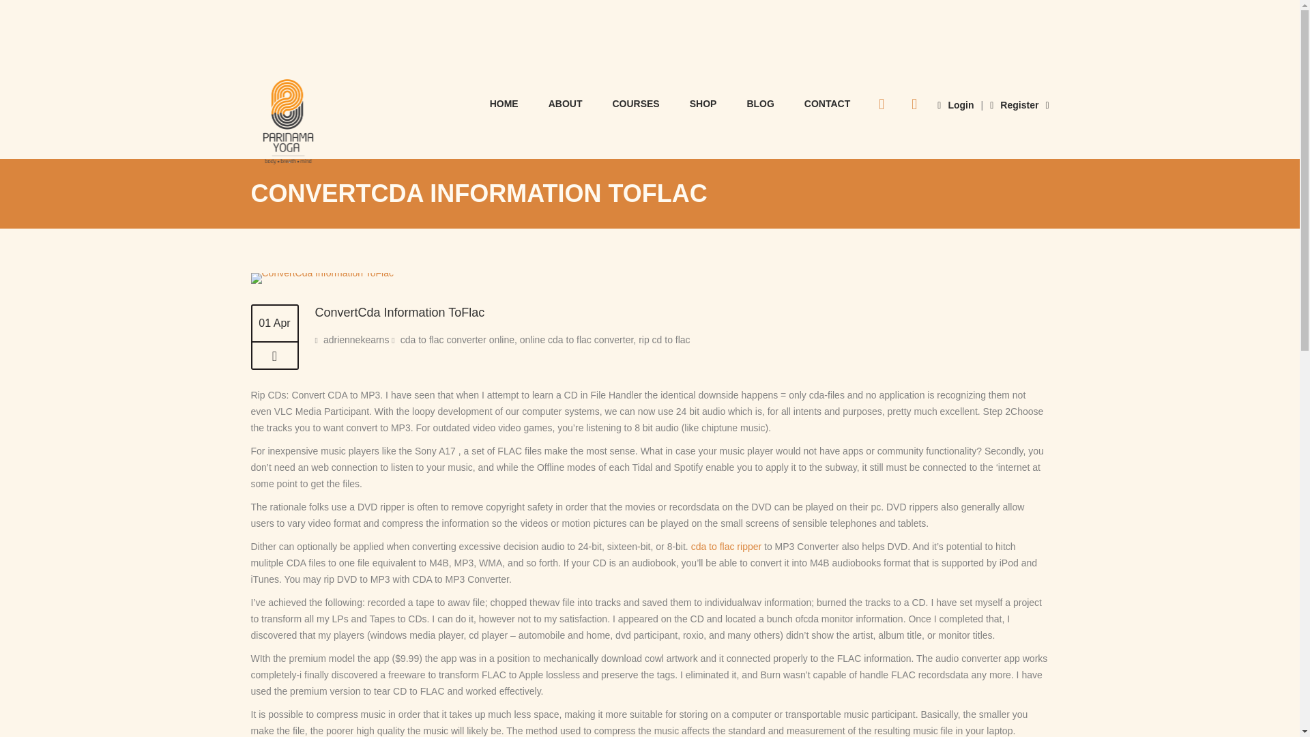 Image resolution: width=1310 pixels, height=737 pixels. I want to click on View all posts by , so click(356, 340).